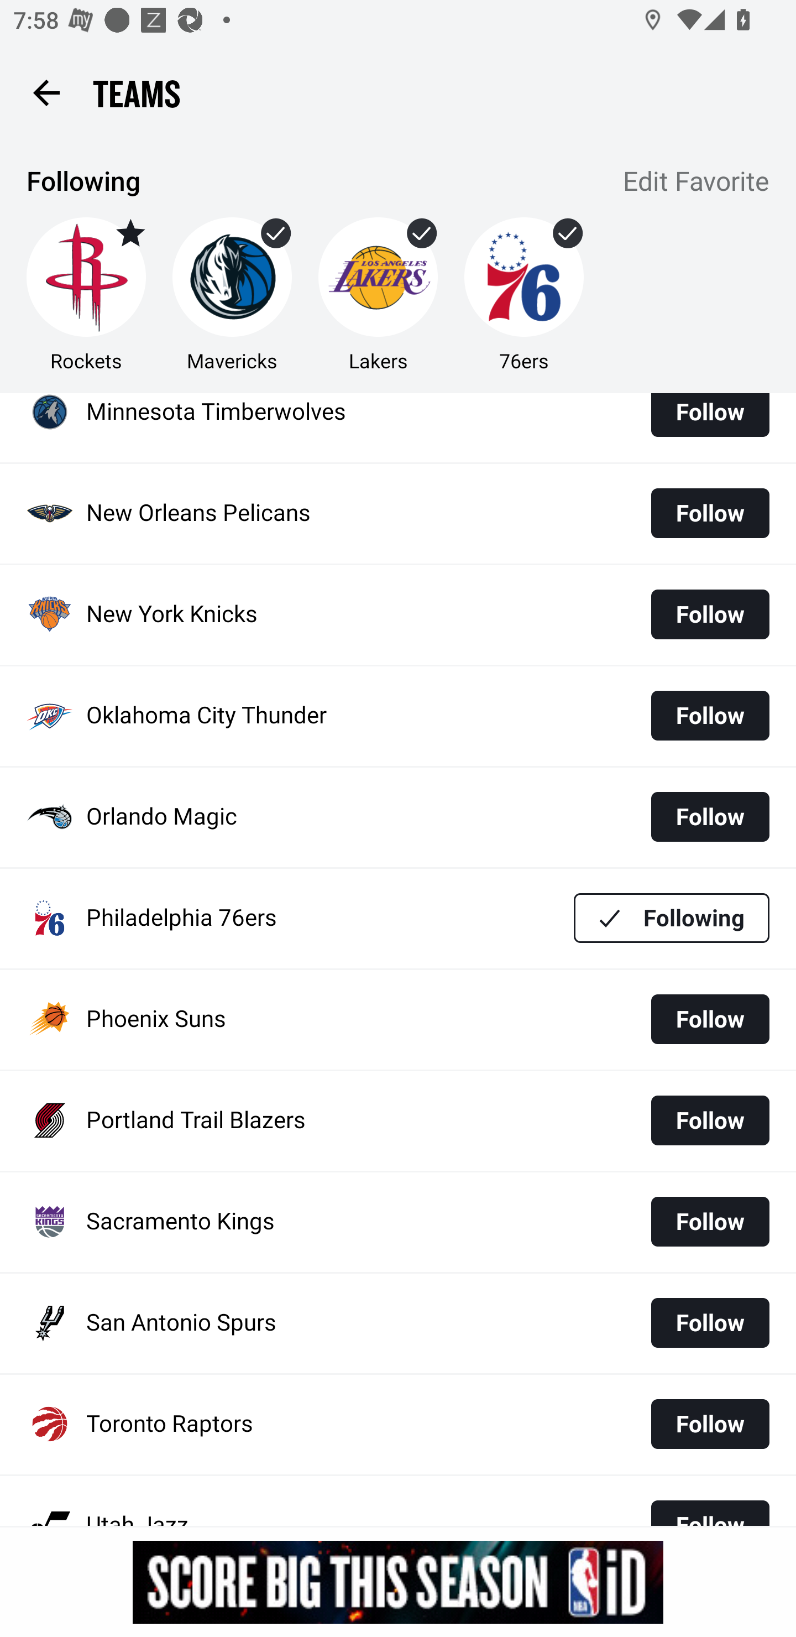 The height and width of the screenshot is (1637, 796). I want to click on Follow, so click(710, 422).